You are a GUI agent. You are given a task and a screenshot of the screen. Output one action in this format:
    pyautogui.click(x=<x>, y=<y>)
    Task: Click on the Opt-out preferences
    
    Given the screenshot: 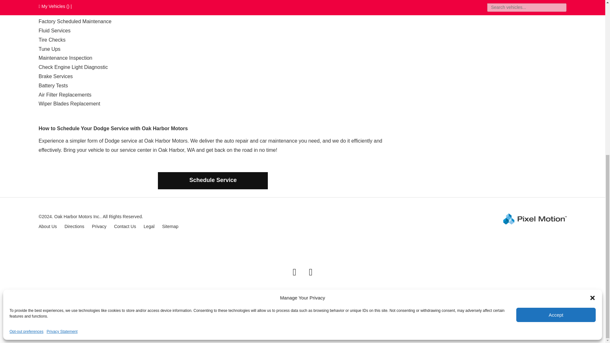 What is the action you would take?
    pyautogui.click(x=26, y=50)
    